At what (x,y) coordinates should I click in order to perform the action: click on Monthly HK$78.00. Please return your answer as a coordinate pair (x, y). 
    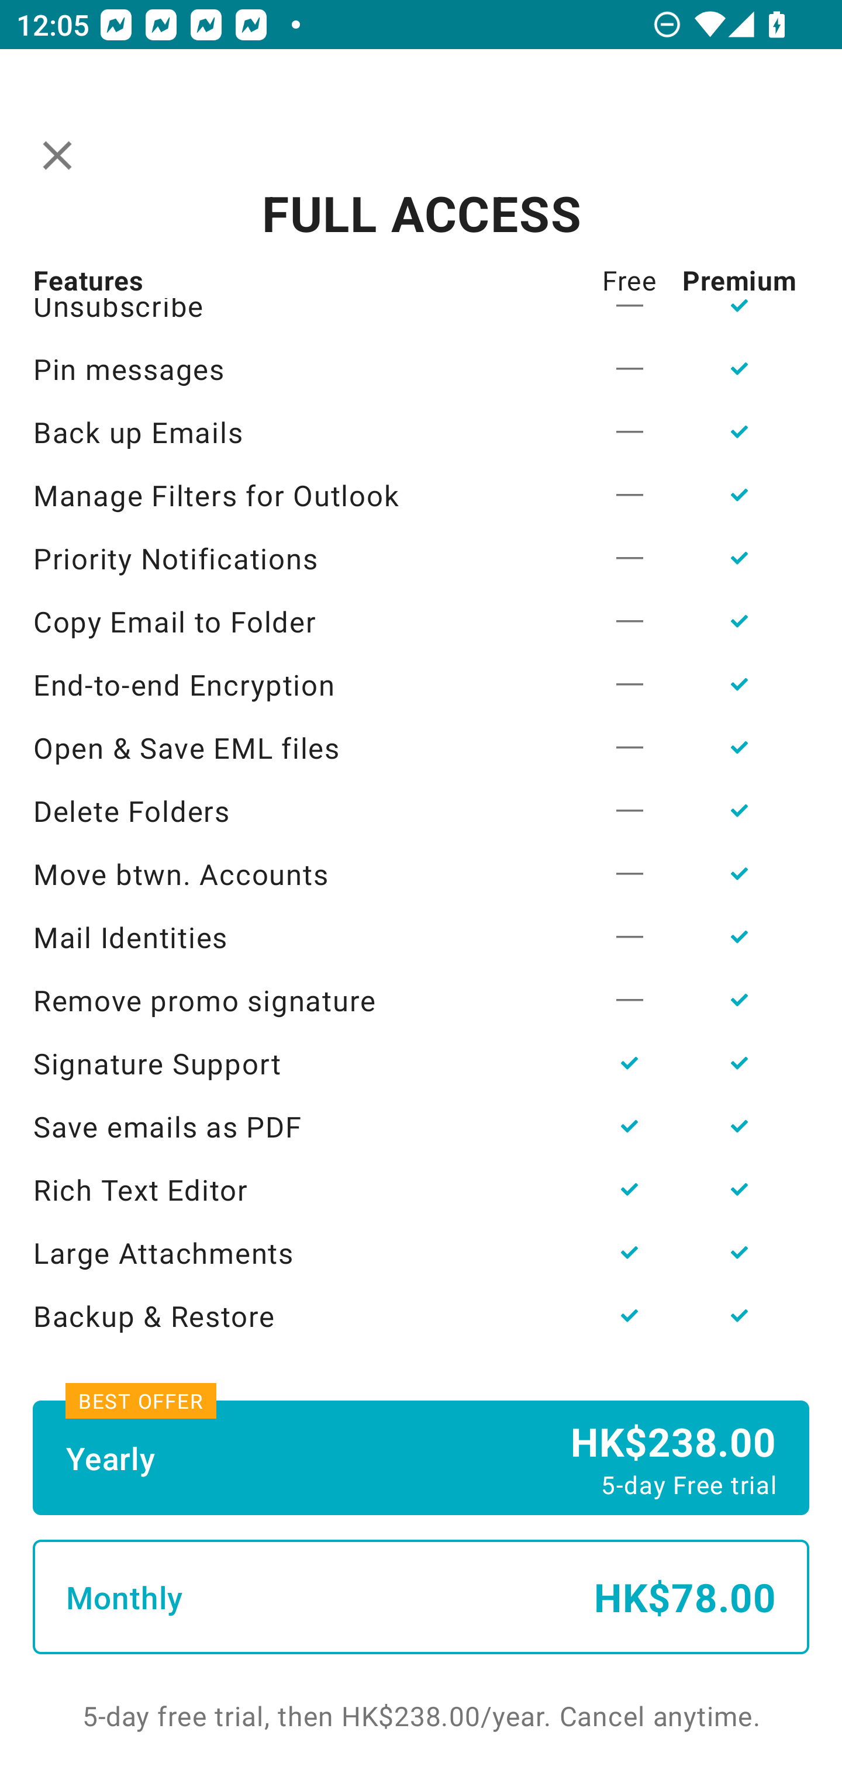
    Looking at the image, I should click on (421, 1596).